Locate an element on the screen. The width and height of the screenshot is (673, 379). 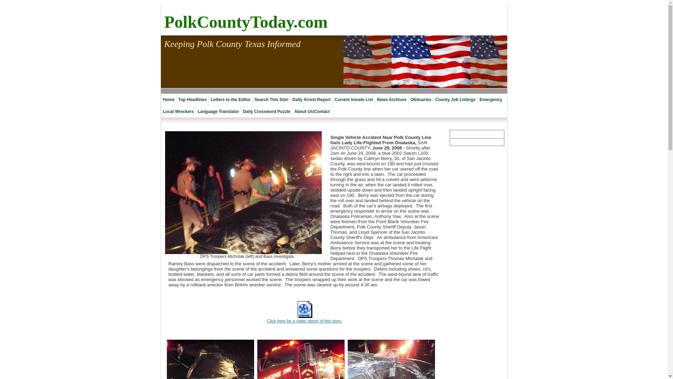
Daily Crossword Puzzle is located at coordinates (266, 112).